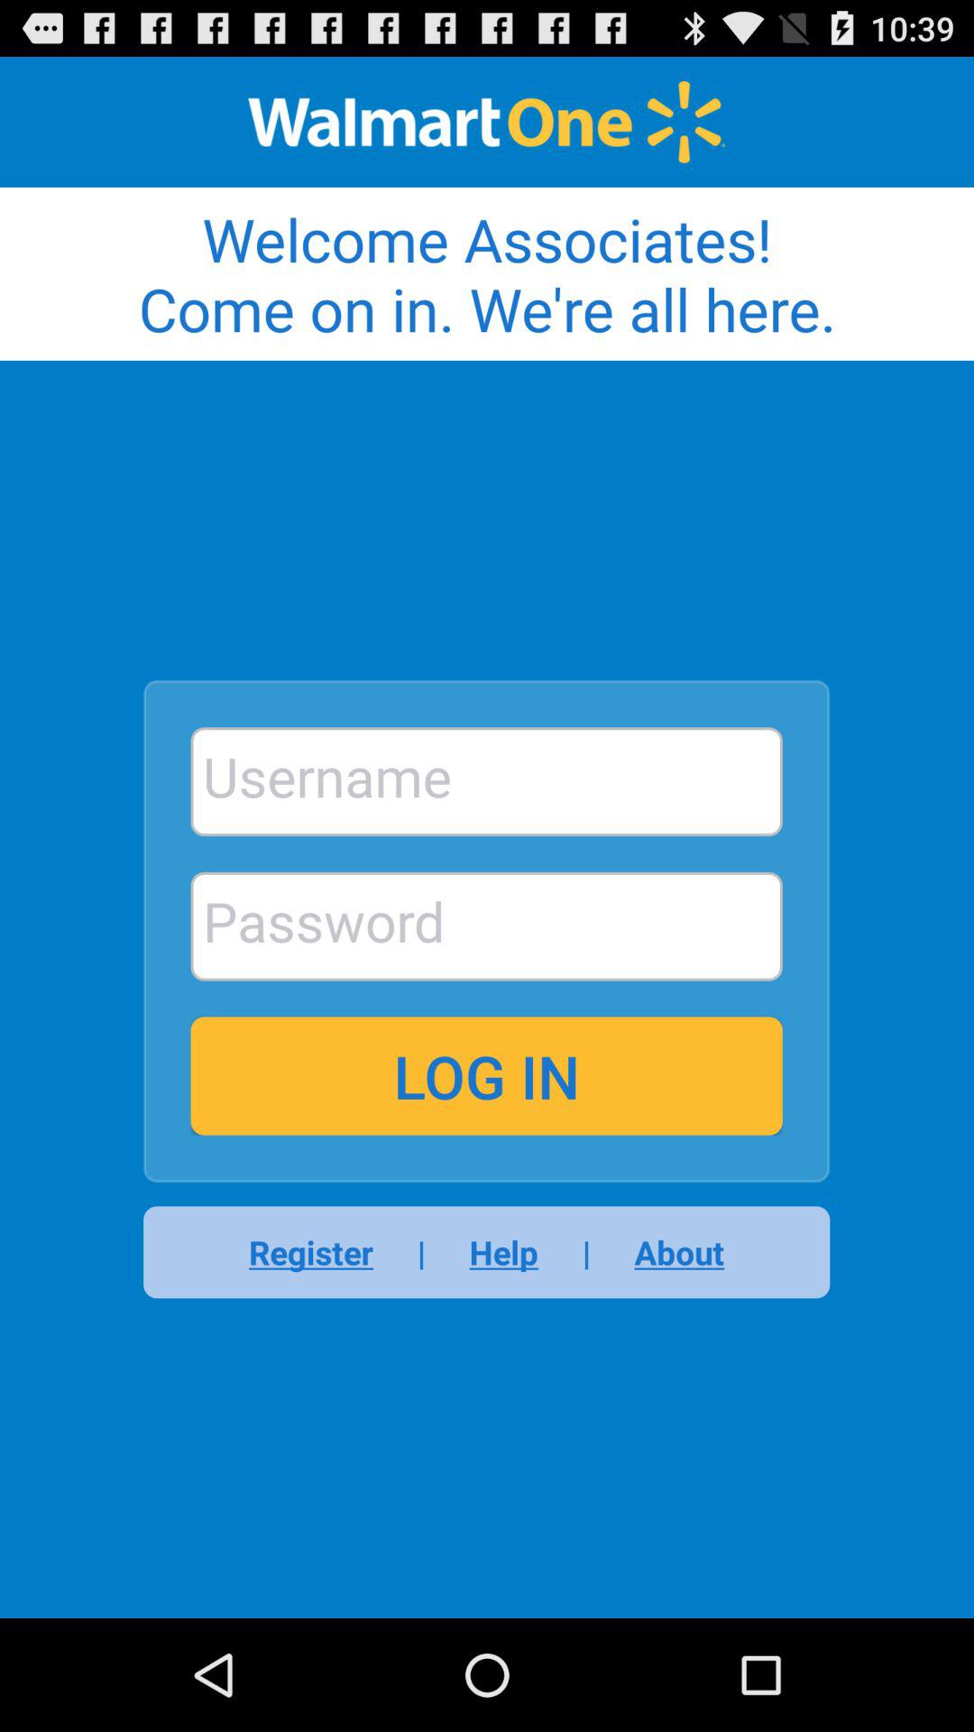 The width and height of the screenshot is (974, 1732). Describe the element at coordinates (667, 1252) in the screenshot. I see `swipe to the  about  icon` at that location.